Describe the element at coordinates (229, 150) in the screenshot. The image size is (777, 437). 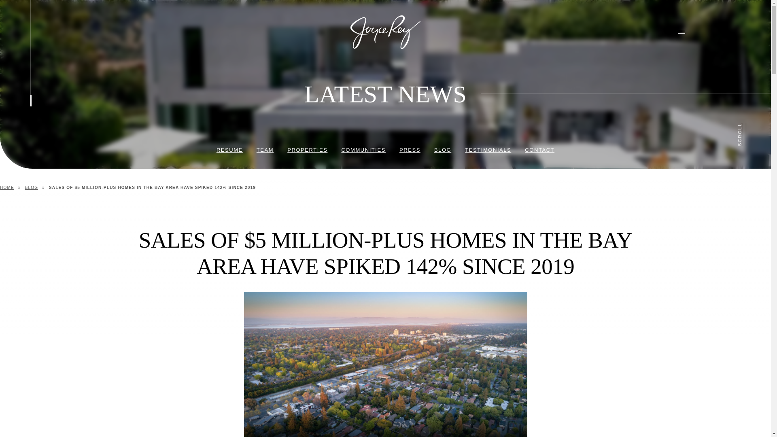
I see `RESUME` at that location.